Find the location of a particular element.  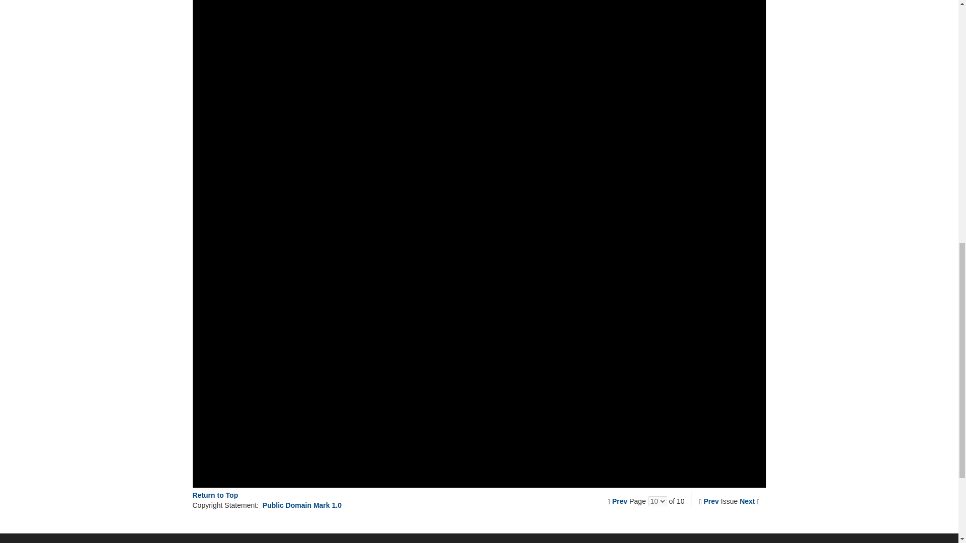

Return to Top is located at coordinates (215, 495).